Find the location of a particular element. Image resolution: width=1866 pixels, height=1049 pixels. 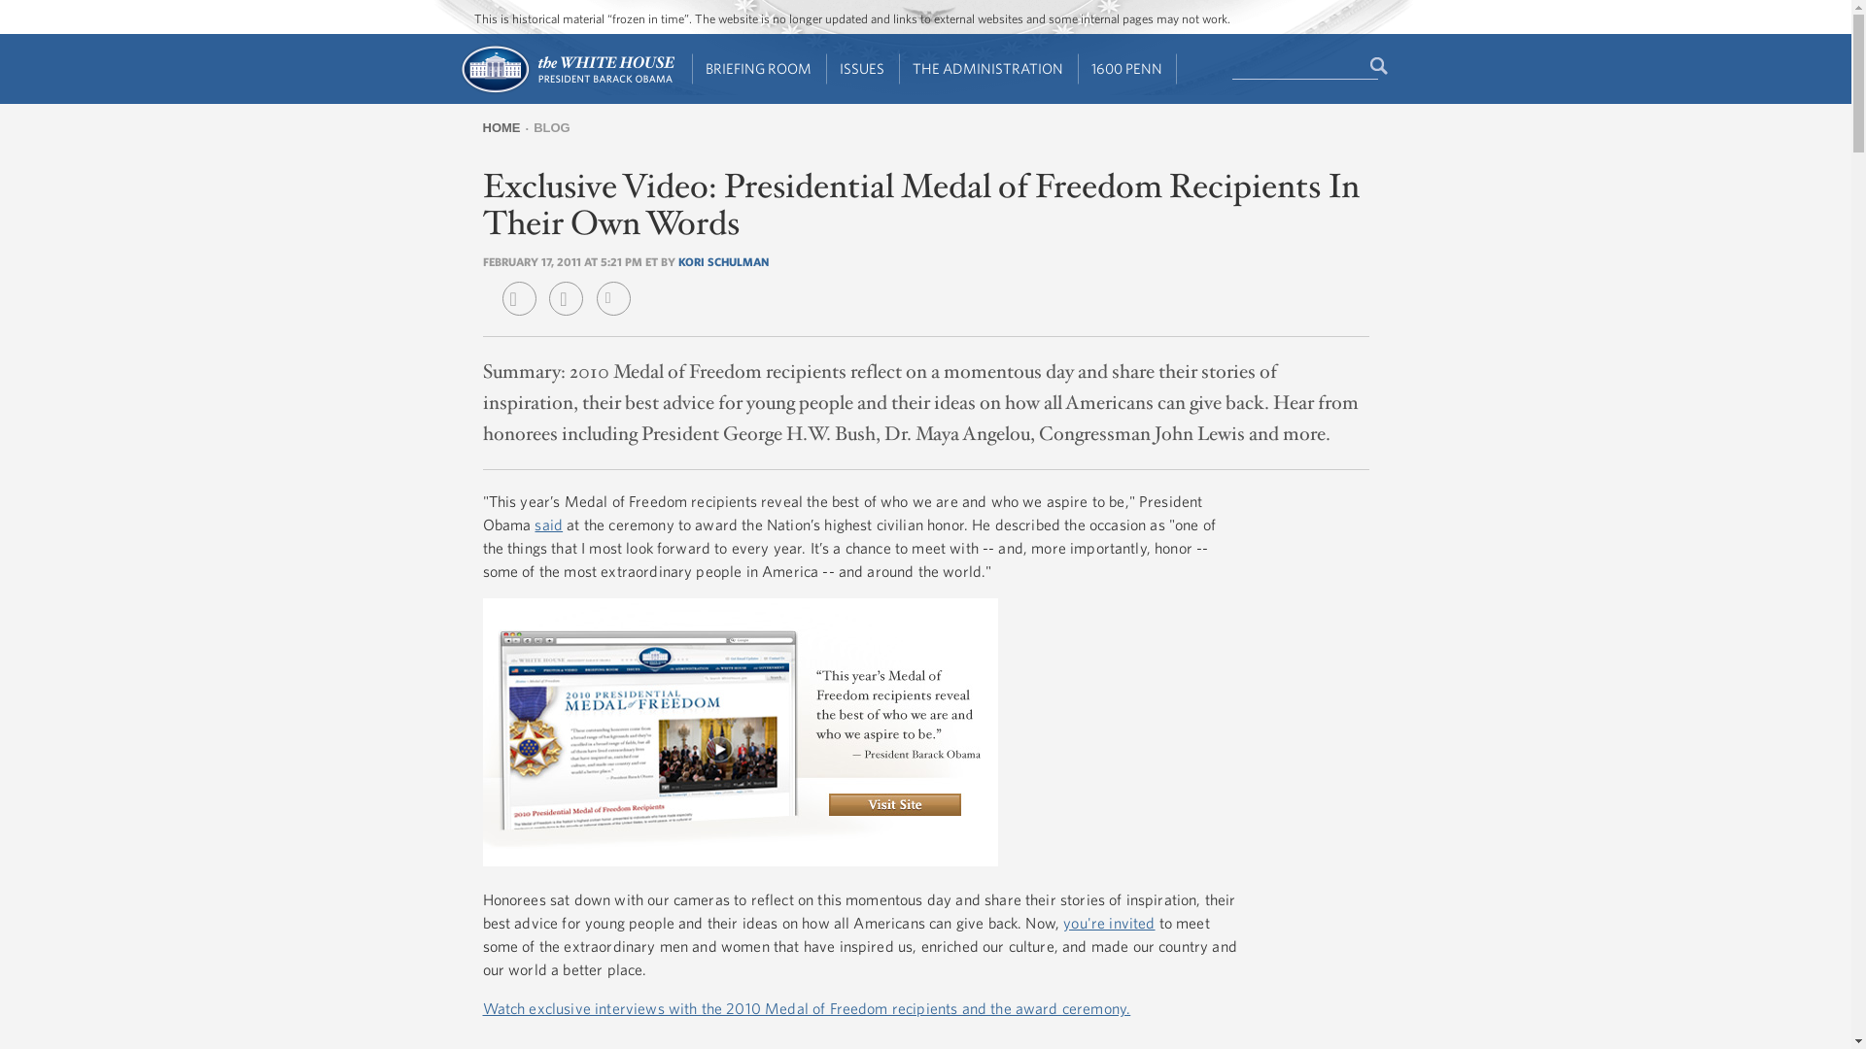

BRIEFING ROOM is located at coordinates (759, 69).